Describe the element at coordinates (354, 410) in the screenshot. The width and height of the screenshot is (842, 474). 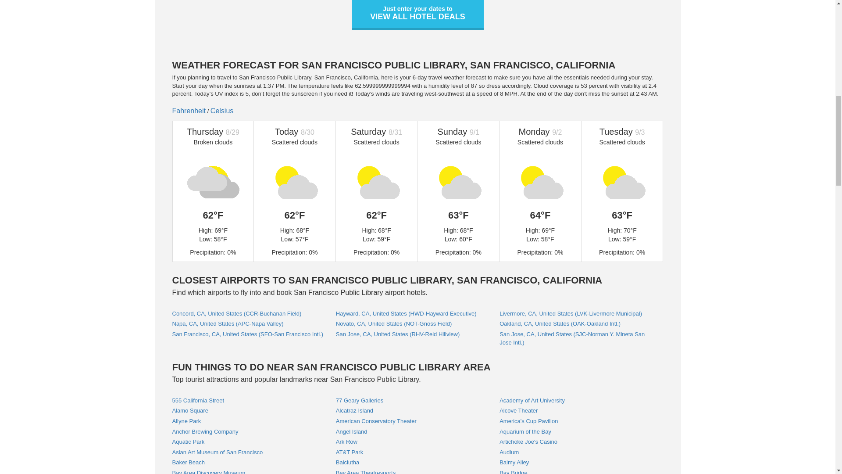
I see `Alcatraz Island` at that location.